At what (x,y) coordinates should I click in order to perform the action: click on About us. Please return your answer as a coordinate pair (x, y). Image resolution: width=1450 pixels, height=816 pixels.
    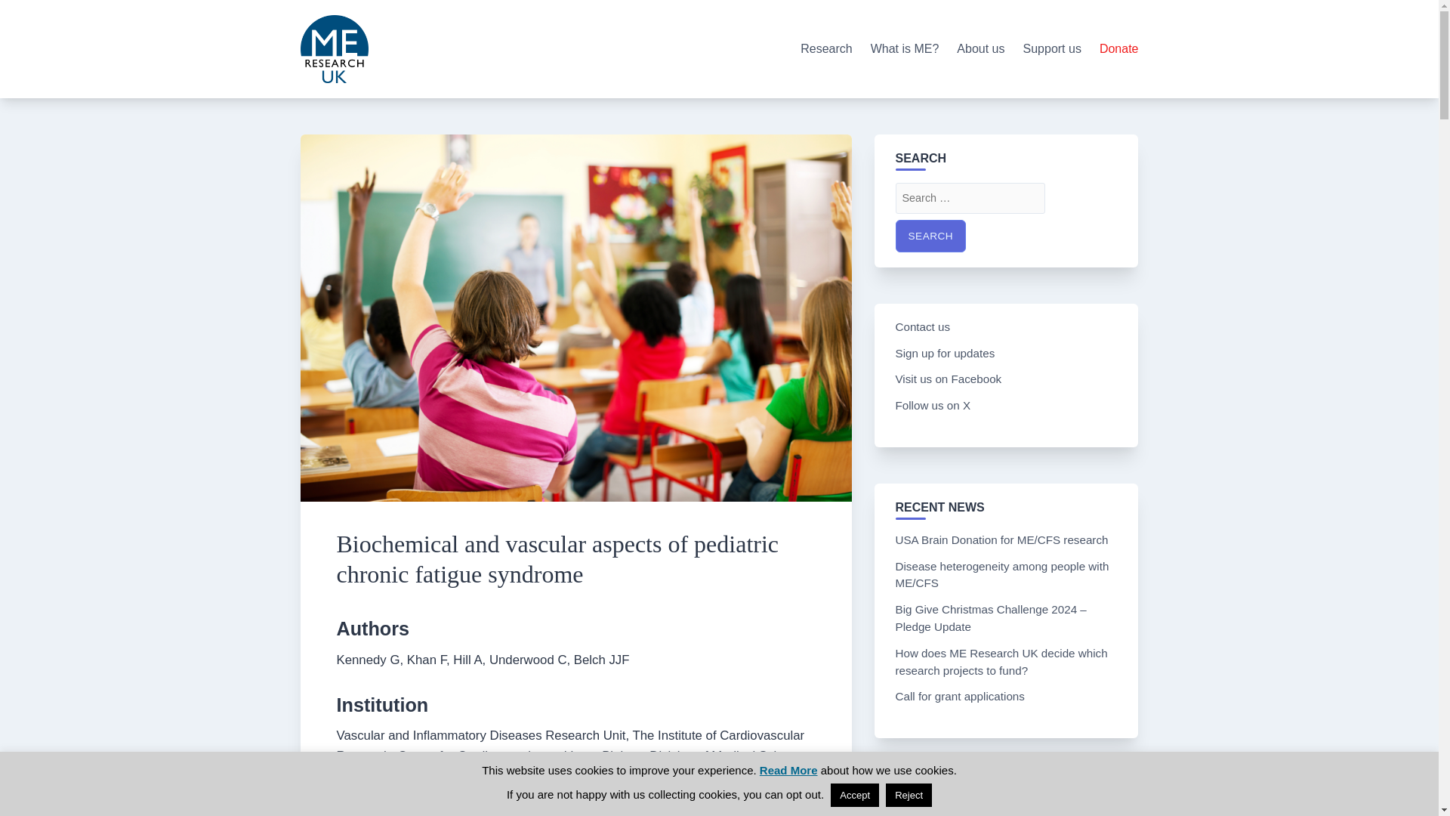
    Looking at the image, I should click on (980, 48).